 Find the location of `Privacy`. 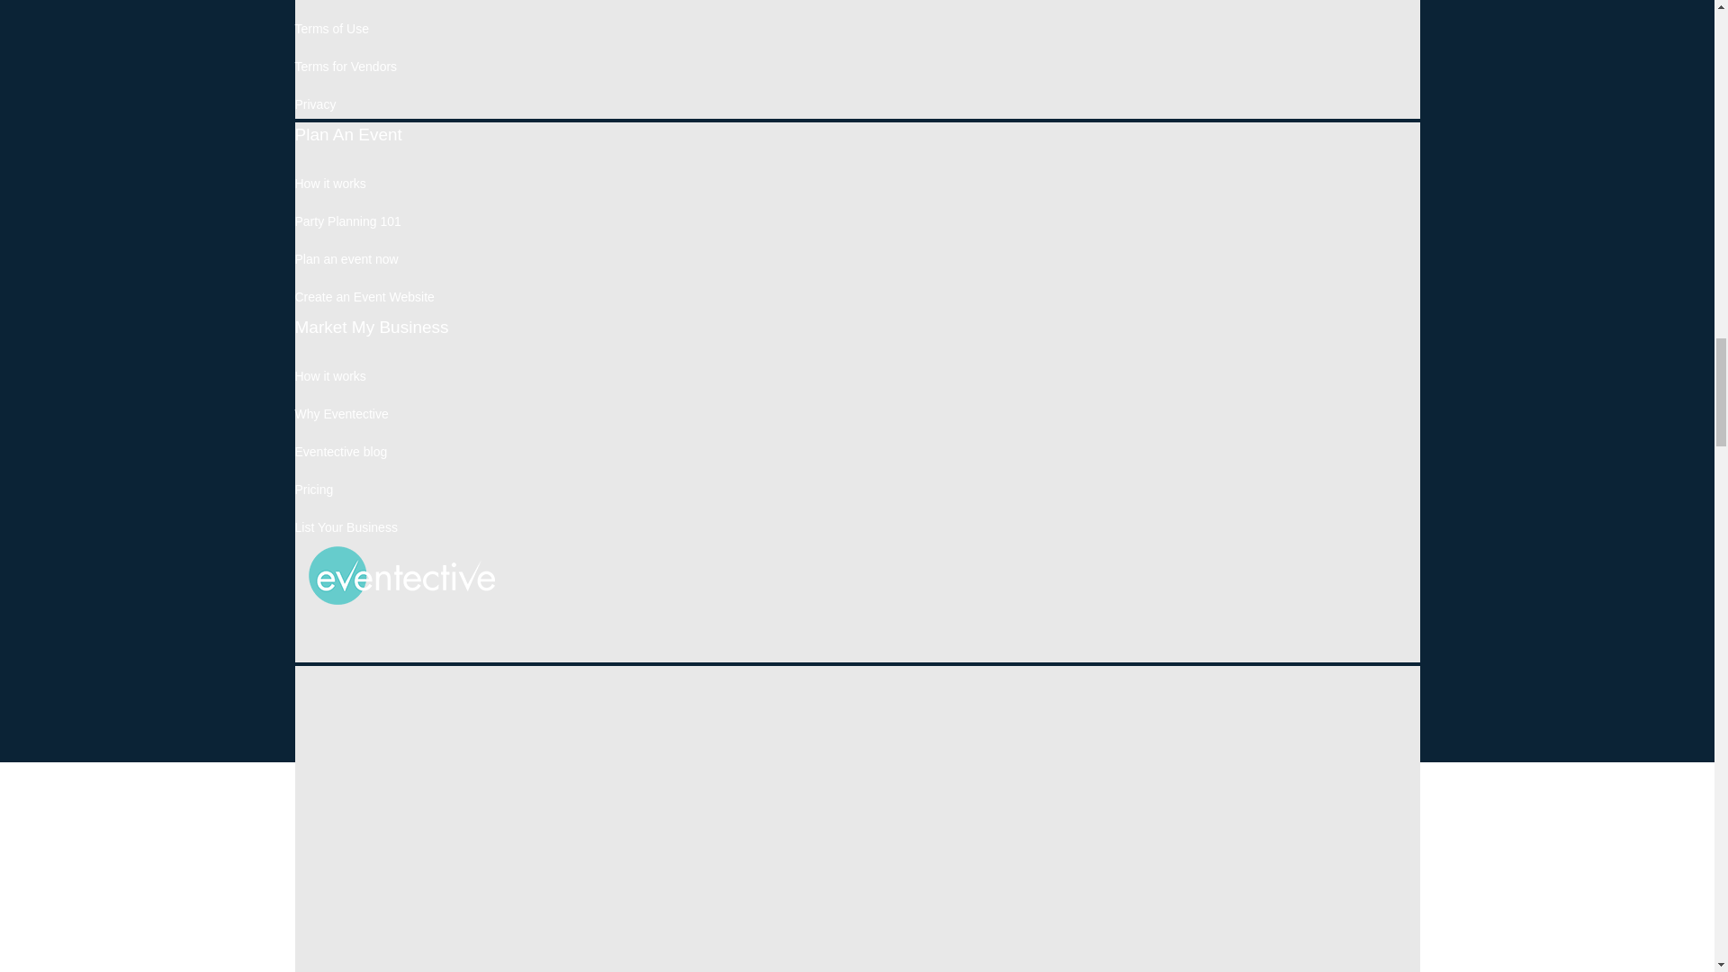

Privacy is located at coordinates (316, 104).